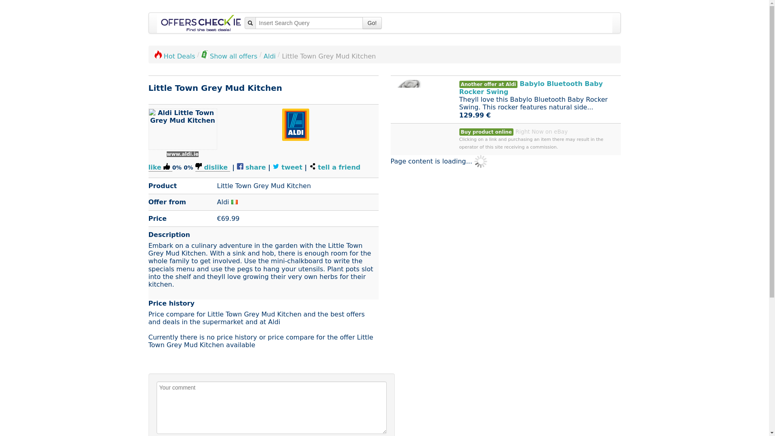 The image size is (775, 436). Describe the element at coordinates (312, 166) in the screenshot. I see `tell a friend` at that location.